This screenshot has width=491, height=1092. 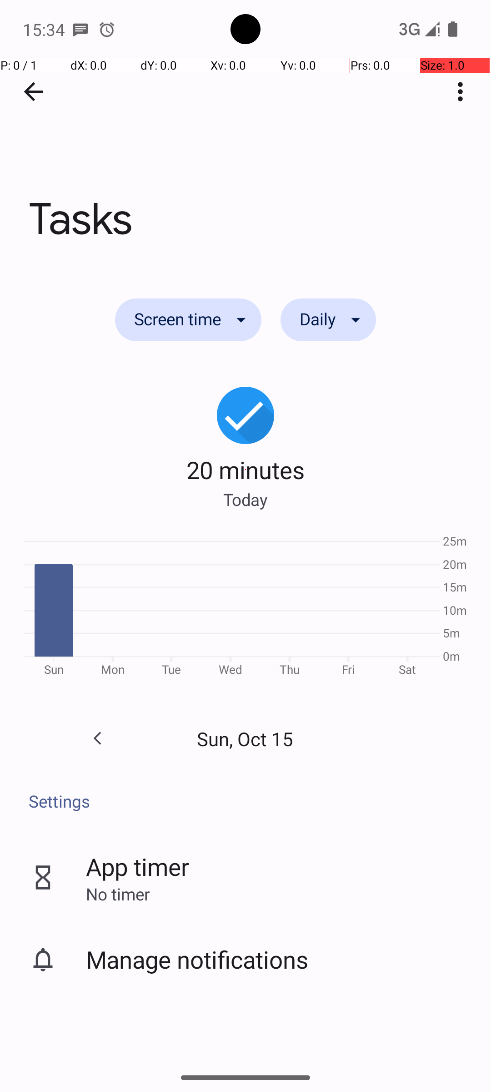 I want to click on Bar Chart. Showing App usage data with 7 data points., so click(x=245, y=609).